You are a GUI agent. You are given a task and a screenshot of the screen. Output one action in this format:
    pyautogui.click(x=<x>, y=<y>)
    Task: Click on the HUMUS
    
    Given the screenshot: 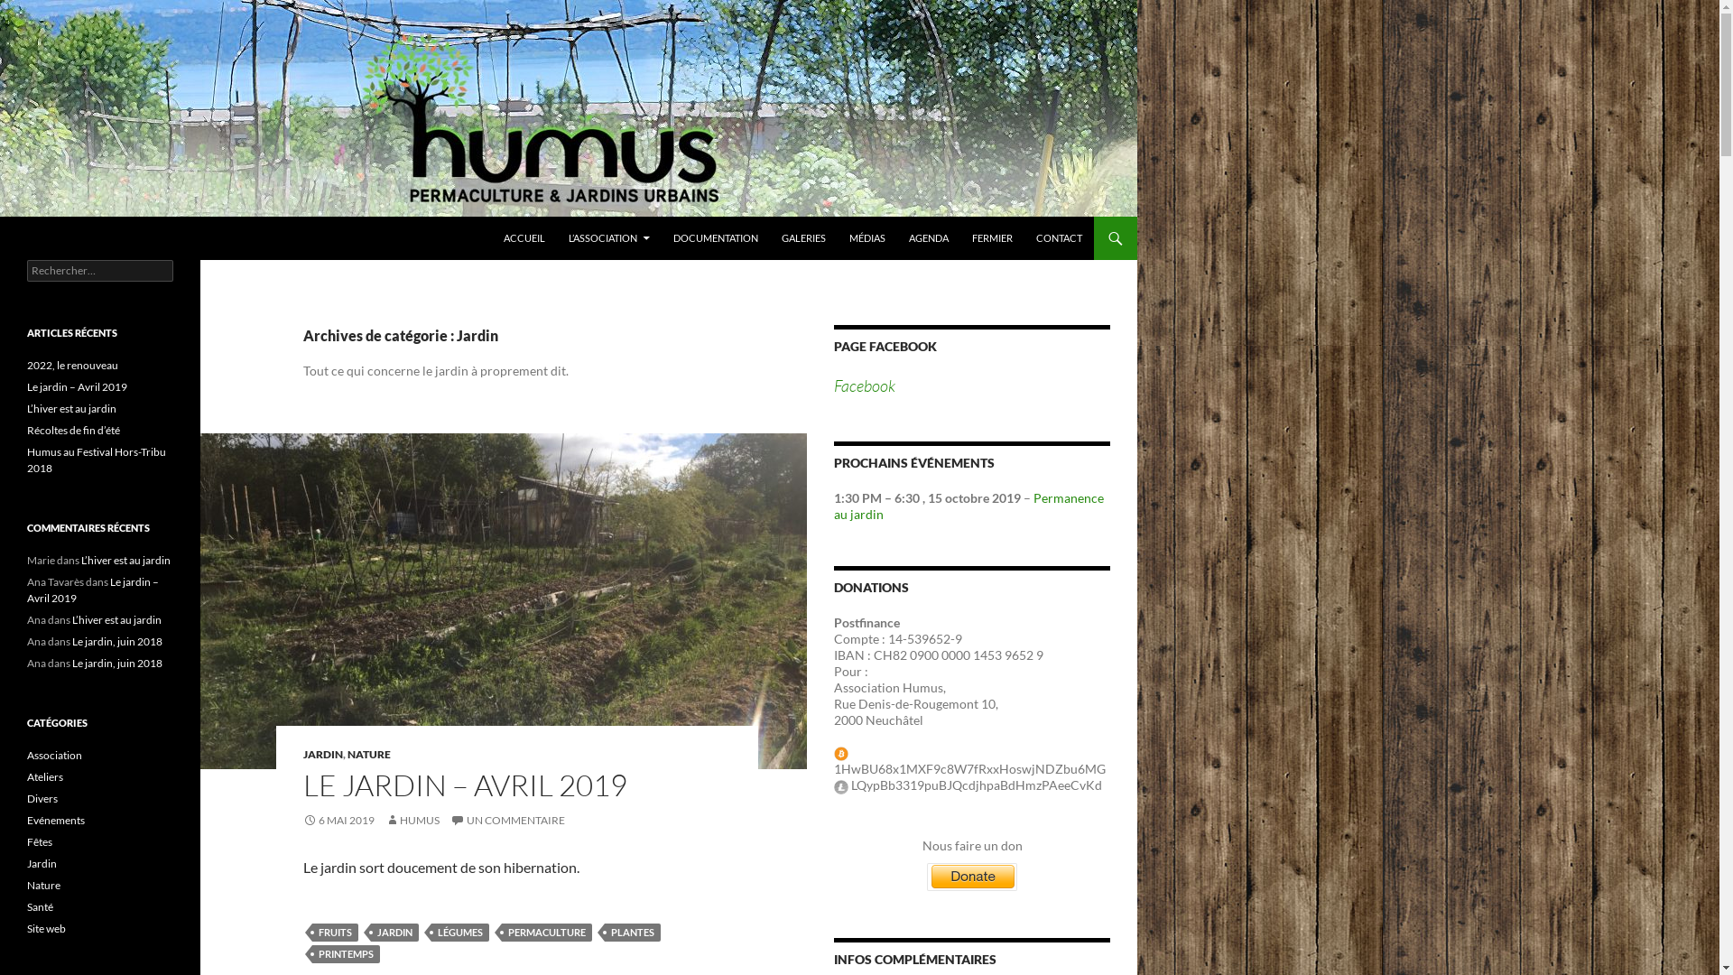 What is the action you would take?
    pyautogui.click(x=412, y=820)
    